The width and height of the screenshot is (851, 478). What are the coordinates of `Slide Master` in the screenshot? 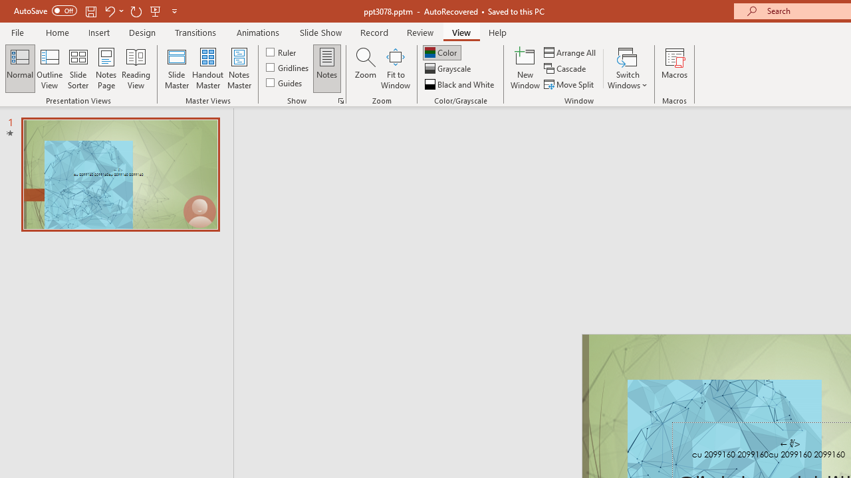 It's located at (176, 68).